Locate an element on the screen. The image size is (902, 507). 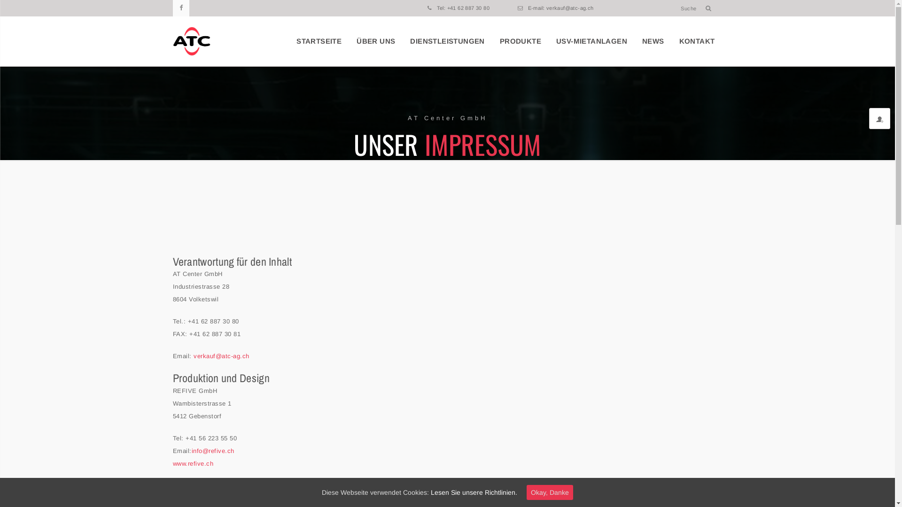
PRODUKTE is located at coordinates (521, 41).